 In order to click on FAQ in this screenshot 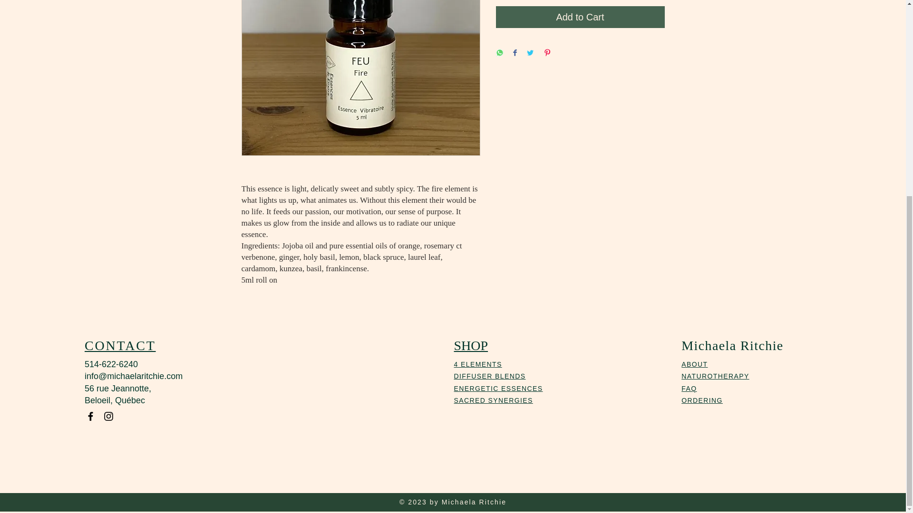, I will do `click(689, 389)`.